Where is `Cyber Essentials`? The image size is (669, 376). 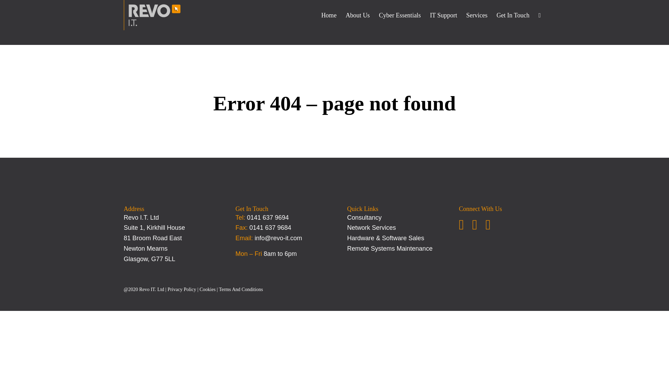 Cyber Essentials is located at coordinates (399, 15).